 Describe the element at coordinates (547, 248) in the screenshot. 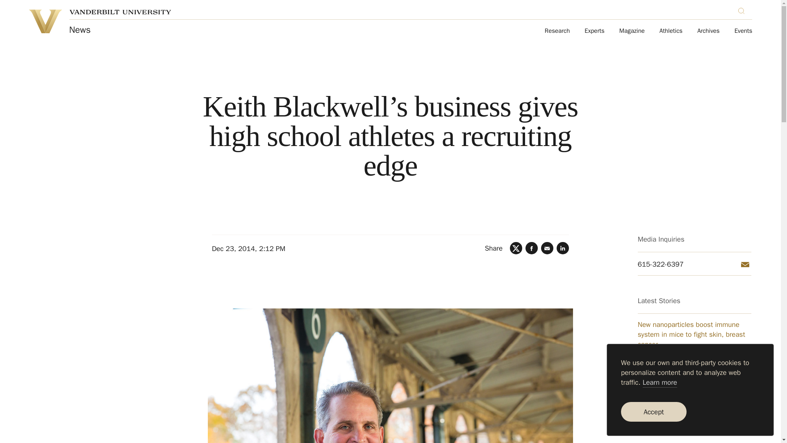

I see `Email` at that location.